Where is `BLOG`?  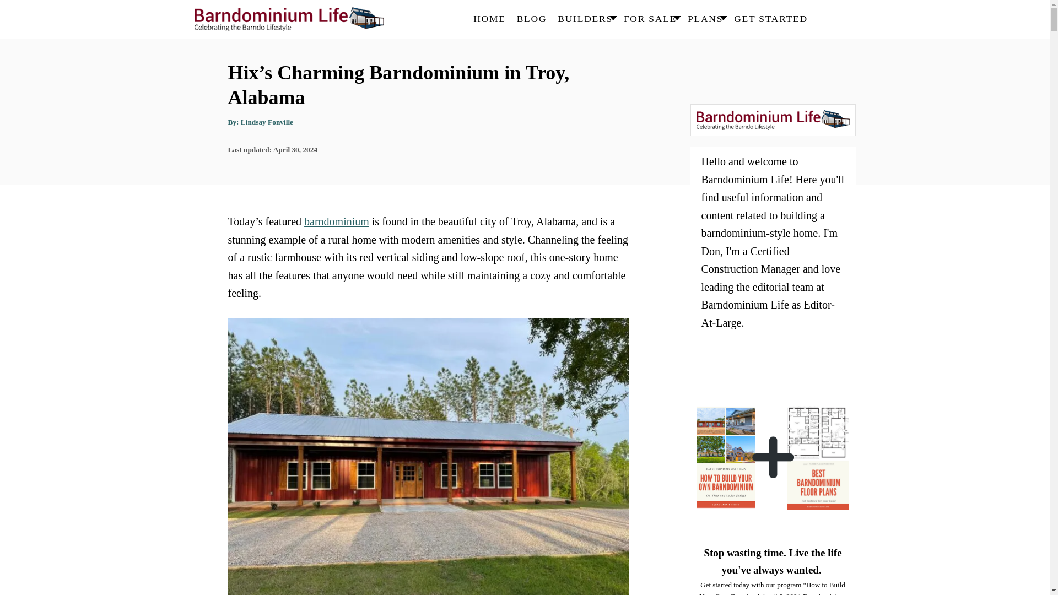 BLOG is located at coordinates (531, 19).